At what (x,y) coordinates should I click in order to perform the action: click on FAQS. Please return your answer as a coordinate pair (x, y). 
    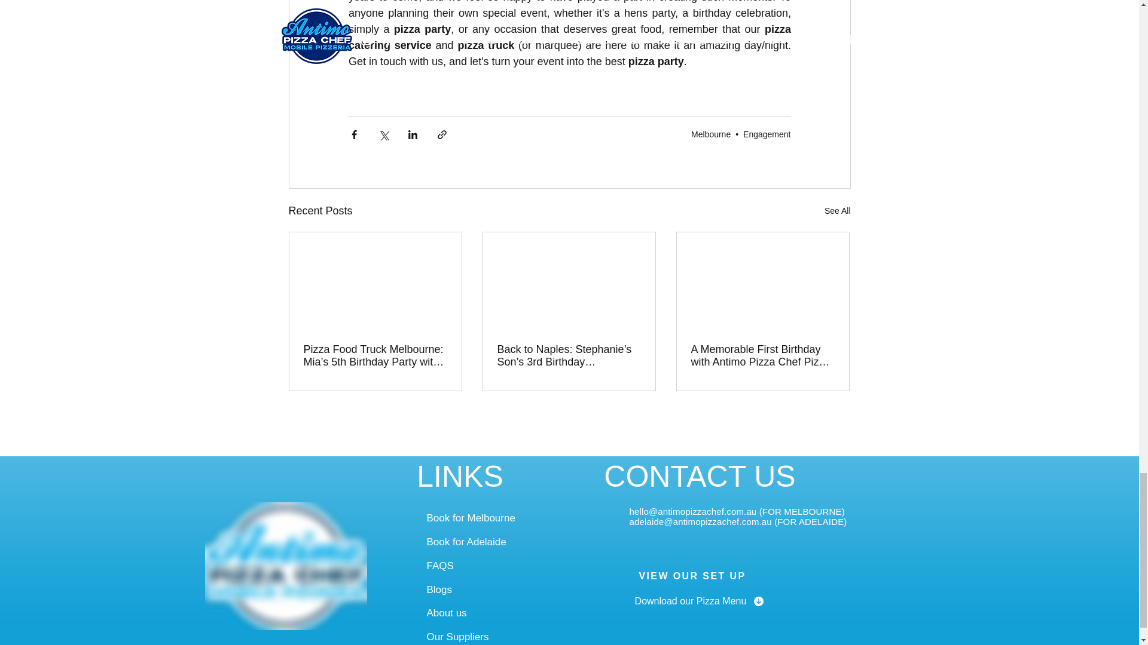
    Looking at the image, I should click on (491, 566).